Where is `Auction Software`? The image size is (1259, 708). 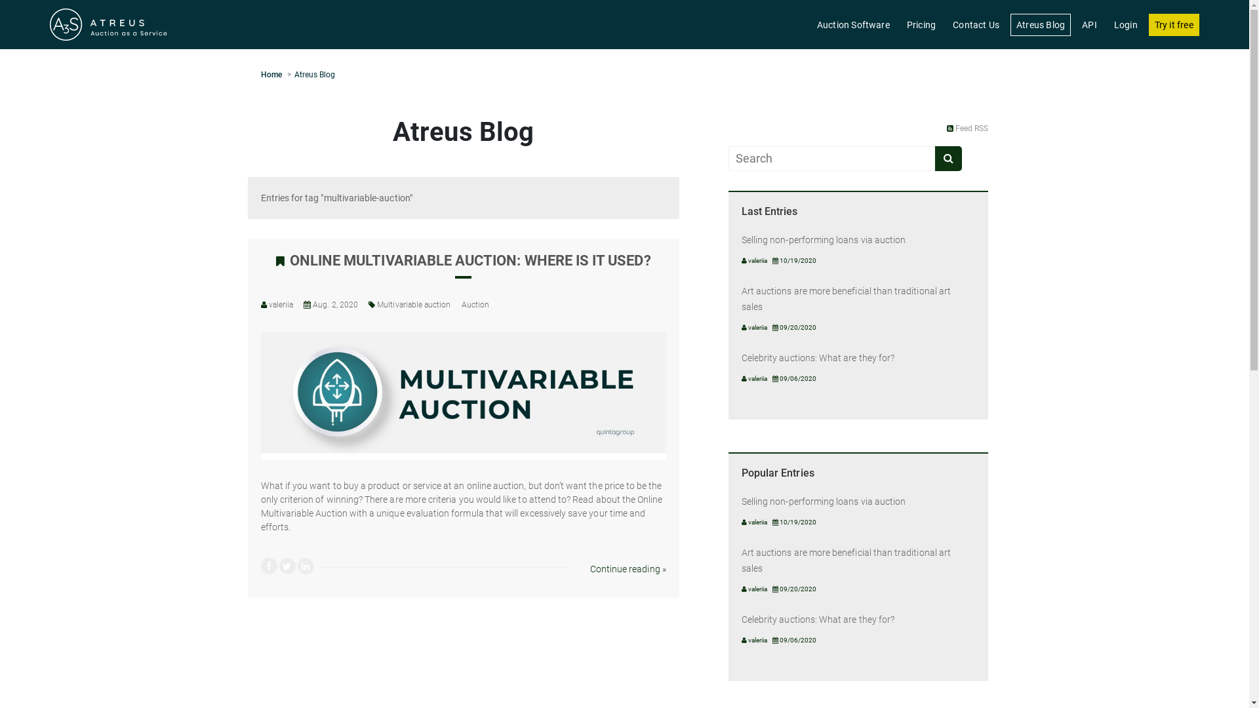 Auction Software is located at coordinates (854, 24).